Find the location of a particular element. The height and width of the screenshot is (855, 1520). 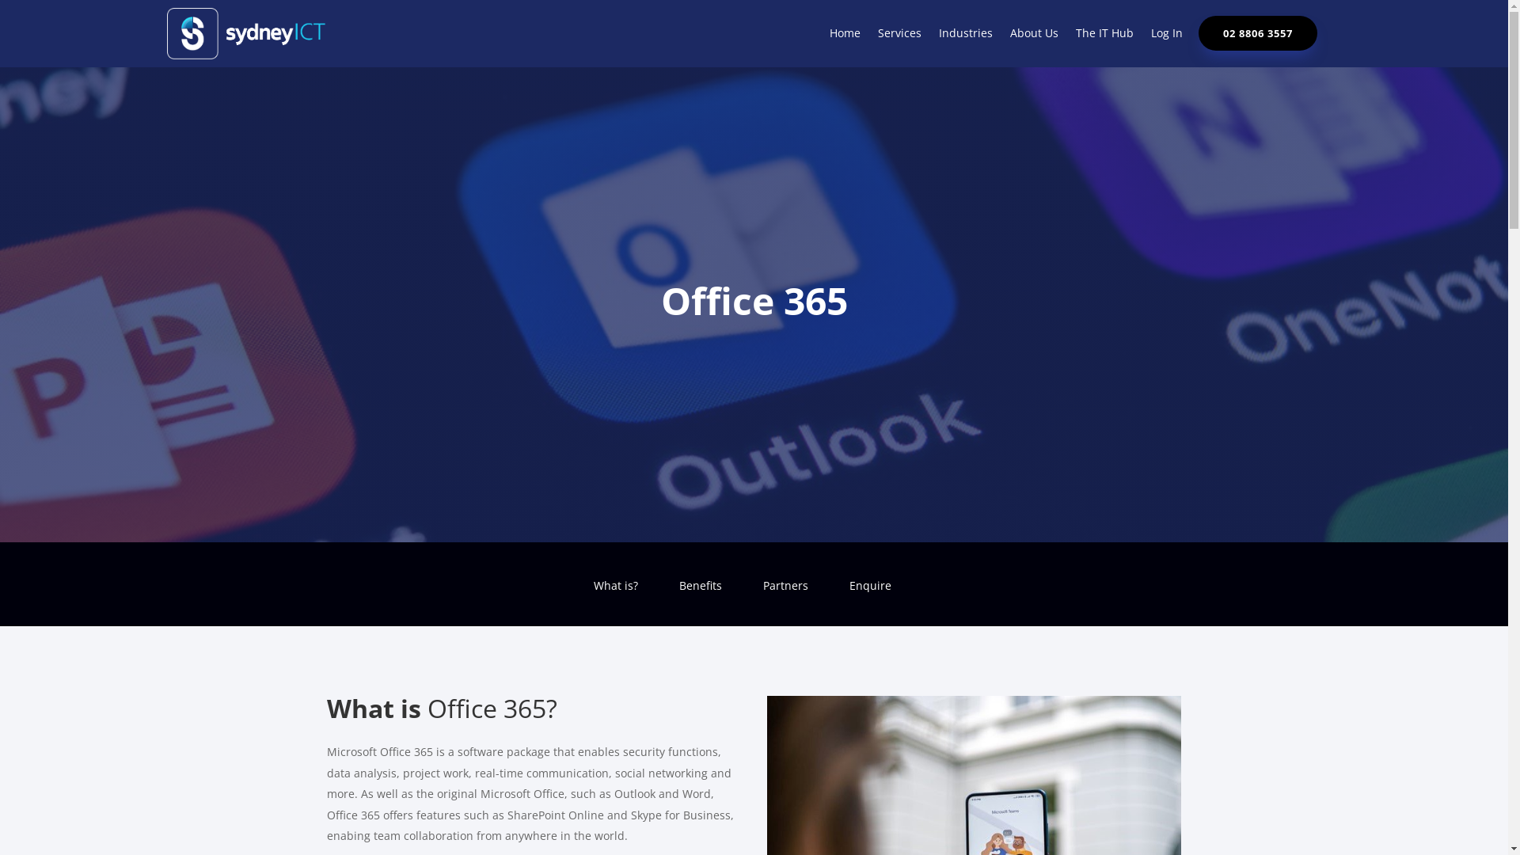

Industries is located at coordinates (966, 36).